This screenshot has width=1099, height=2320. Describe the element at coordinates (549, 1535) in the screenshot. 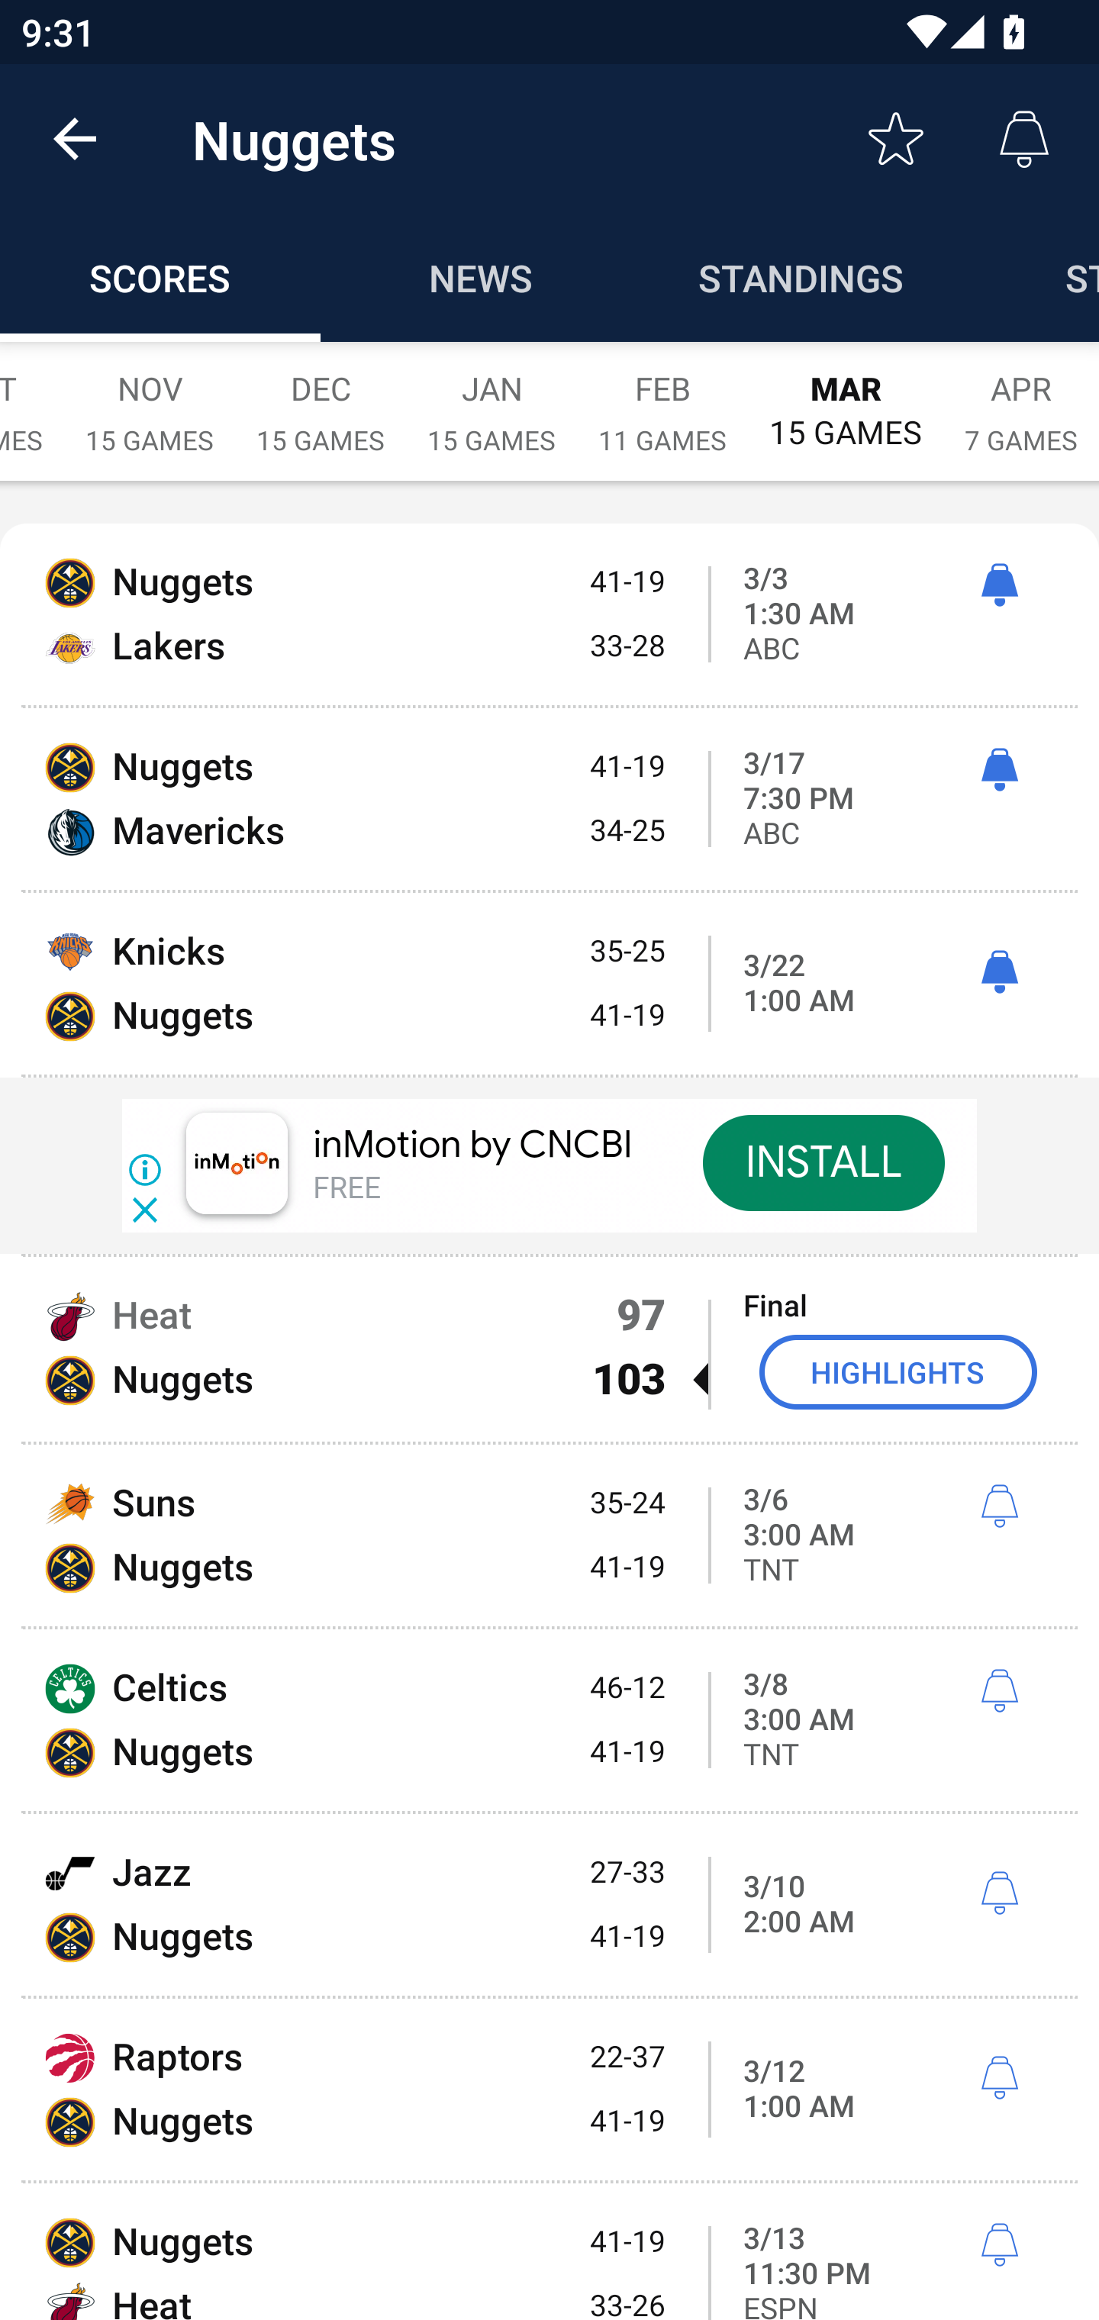

I see `Suns 35-24 Nuggets 41-19 3/6 3:00 AM í TNT` at that location.